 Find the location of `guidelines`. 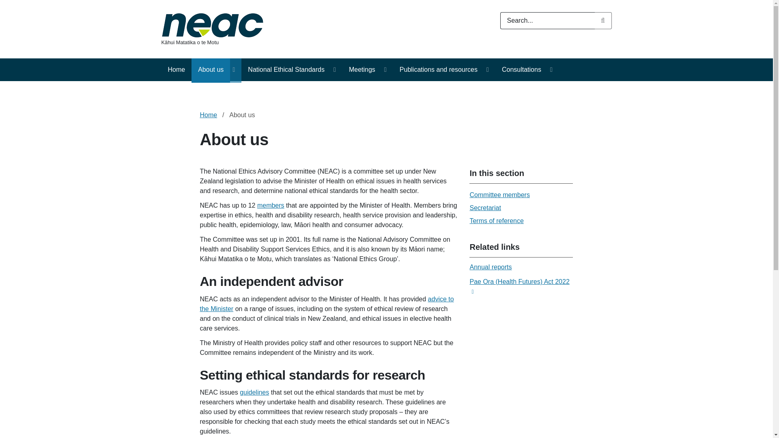

guidelines is located at coordinates (254, 393).